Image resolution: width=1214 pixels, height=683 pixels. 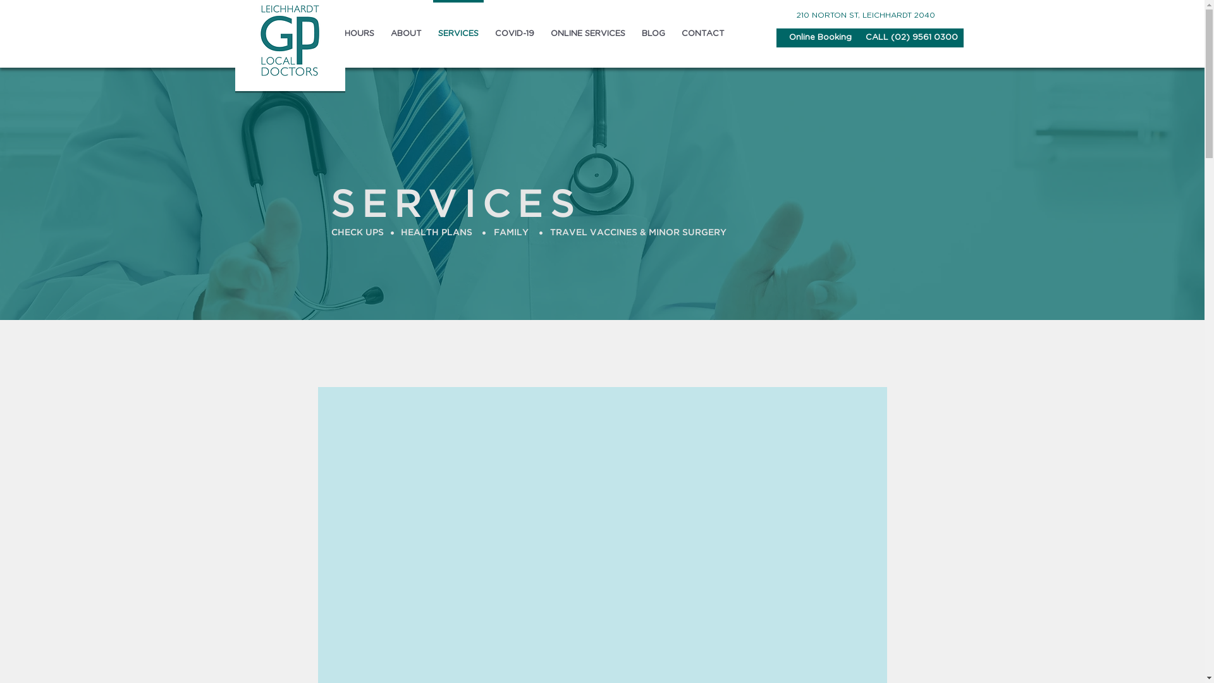 What do you see at coordinates (821, 38) in the screenshot?
I see `Online Booking` at bounding box center [821, 38].